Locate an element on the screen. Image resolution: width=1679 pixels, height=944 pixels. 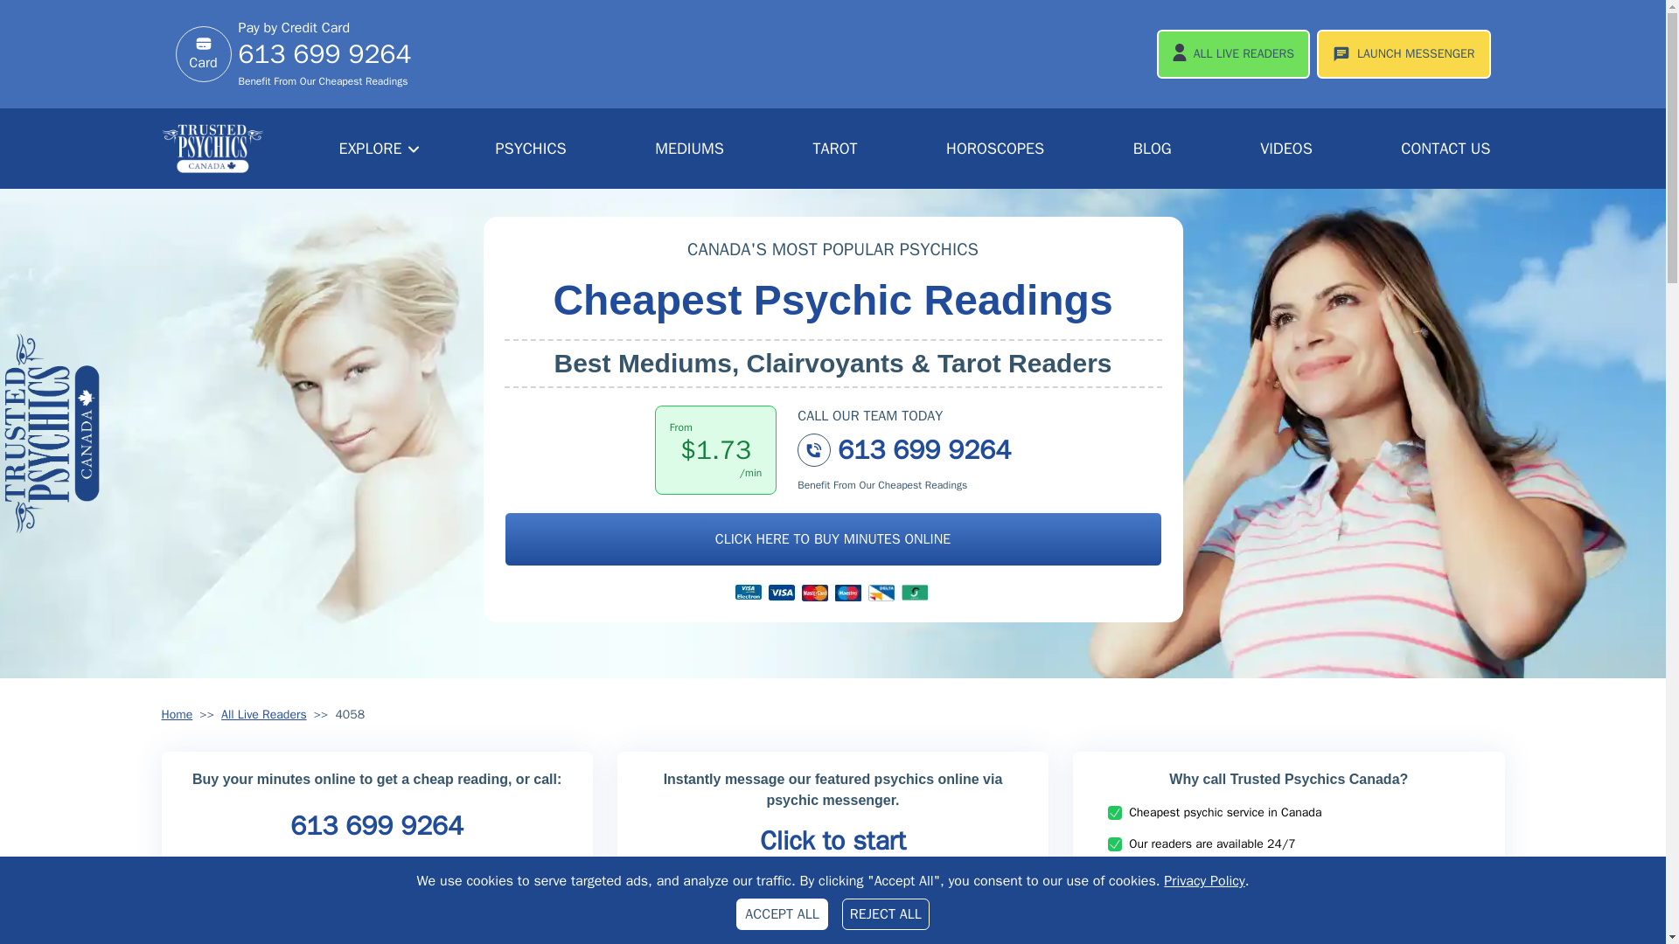
PSYCHICS is located at coordinates (530, 149).